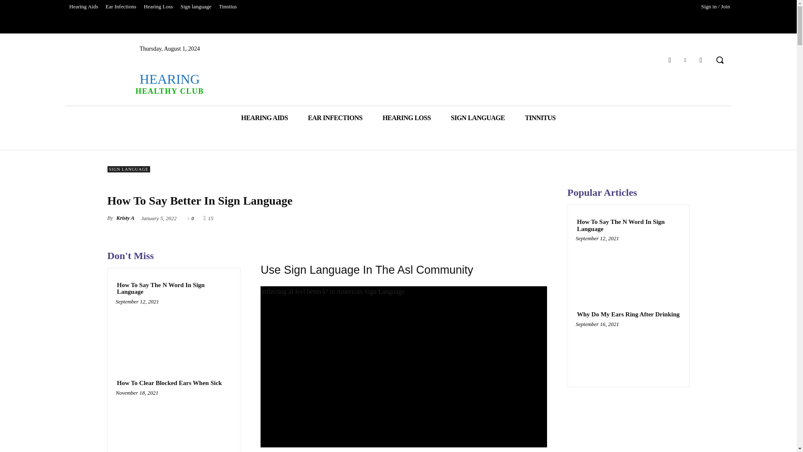 This screenshot has width=803, height=452. I want to click on SIGN LANGUAGE, so click(158, 7).